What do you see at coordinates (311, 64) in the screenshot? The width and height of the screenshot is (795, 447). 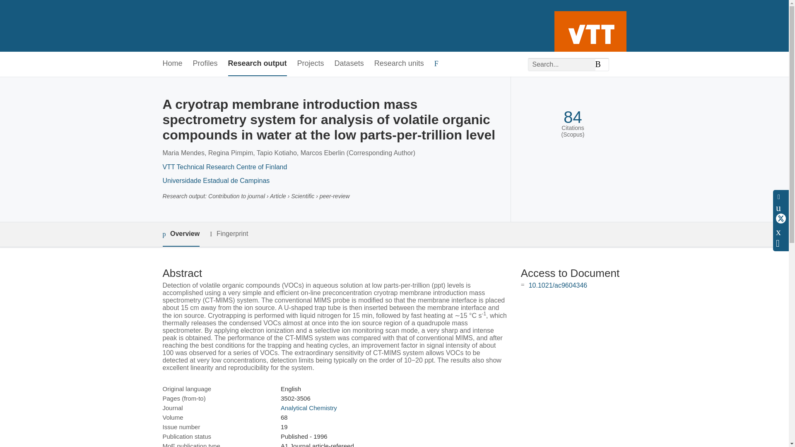 I see `Projects` at bounding box center [311, 64].